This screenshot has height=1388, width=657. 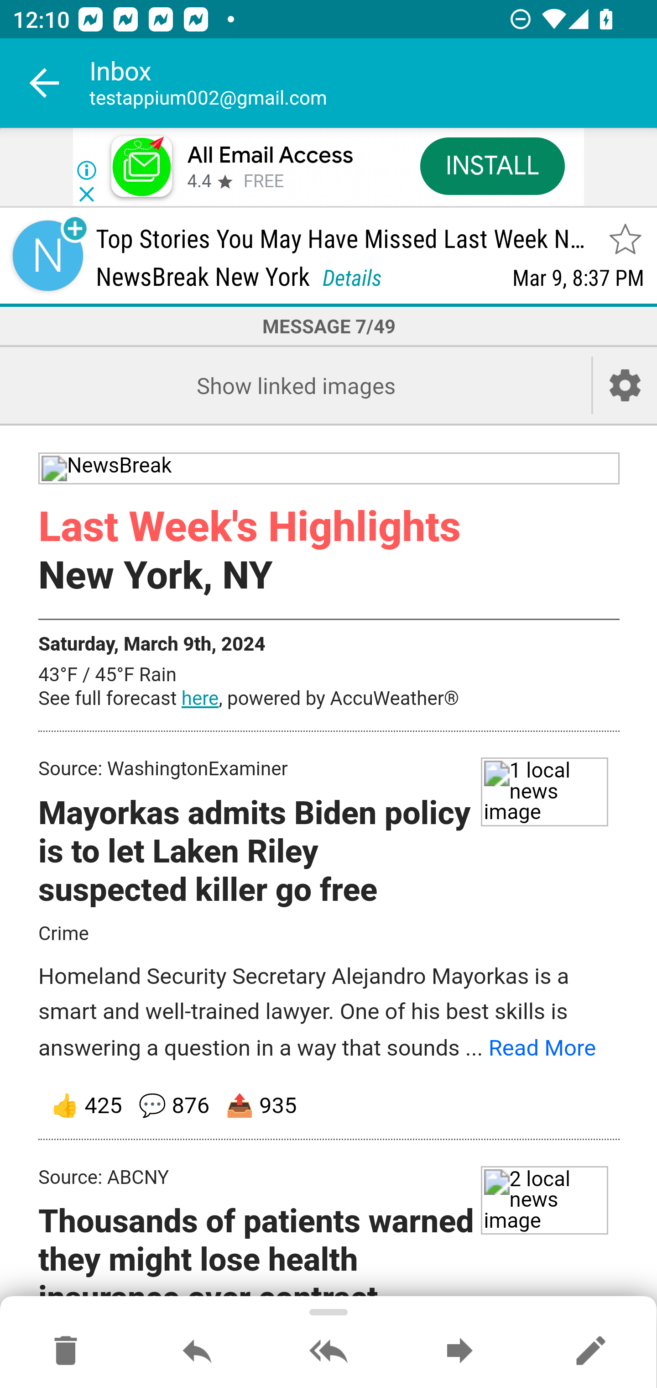 What do you see at coordinates (329, 1107) in the screenshot?
I see `👍 425   💬 876   📤 935` at bounding box center [329, 1107].